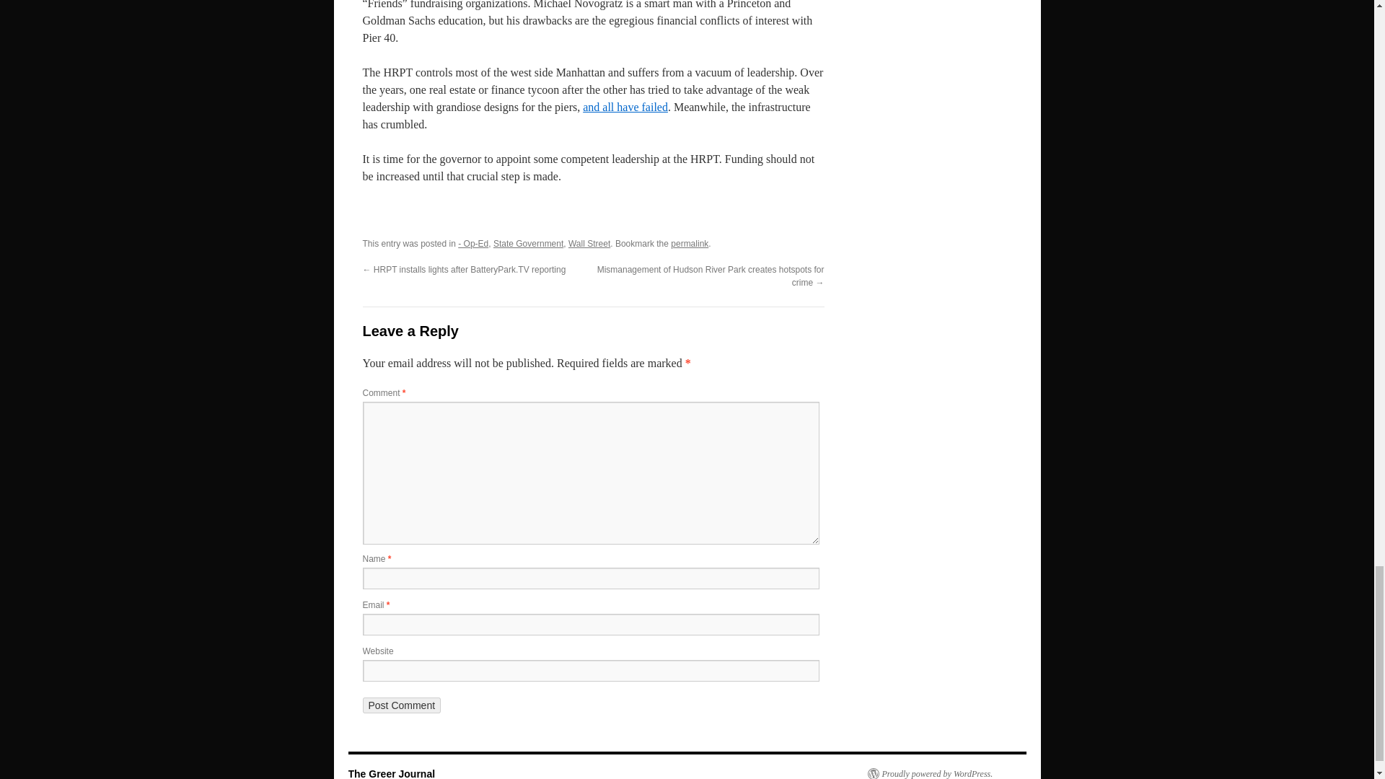 This screenshot has width=1385, height=779. Describe the element at coordinates (401, 705) in the screenshot. I see `Post Comment` at that location.